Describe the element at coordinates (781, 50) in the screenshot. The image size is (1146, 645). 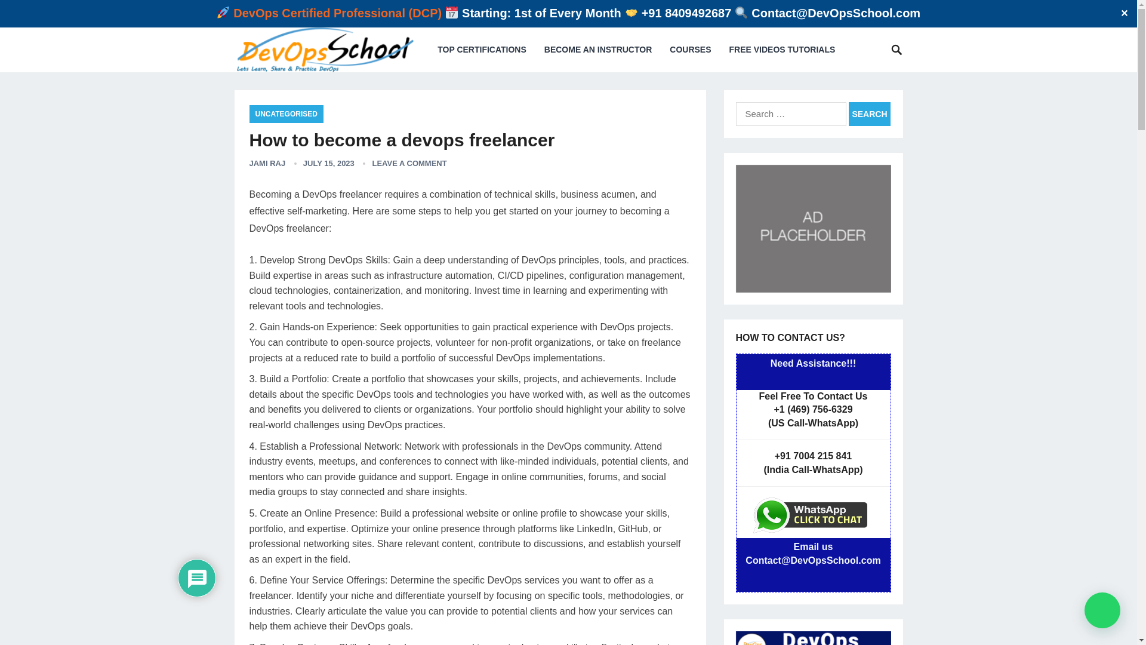
I see `FREE VIDEOS TUTORIALS` at that location.